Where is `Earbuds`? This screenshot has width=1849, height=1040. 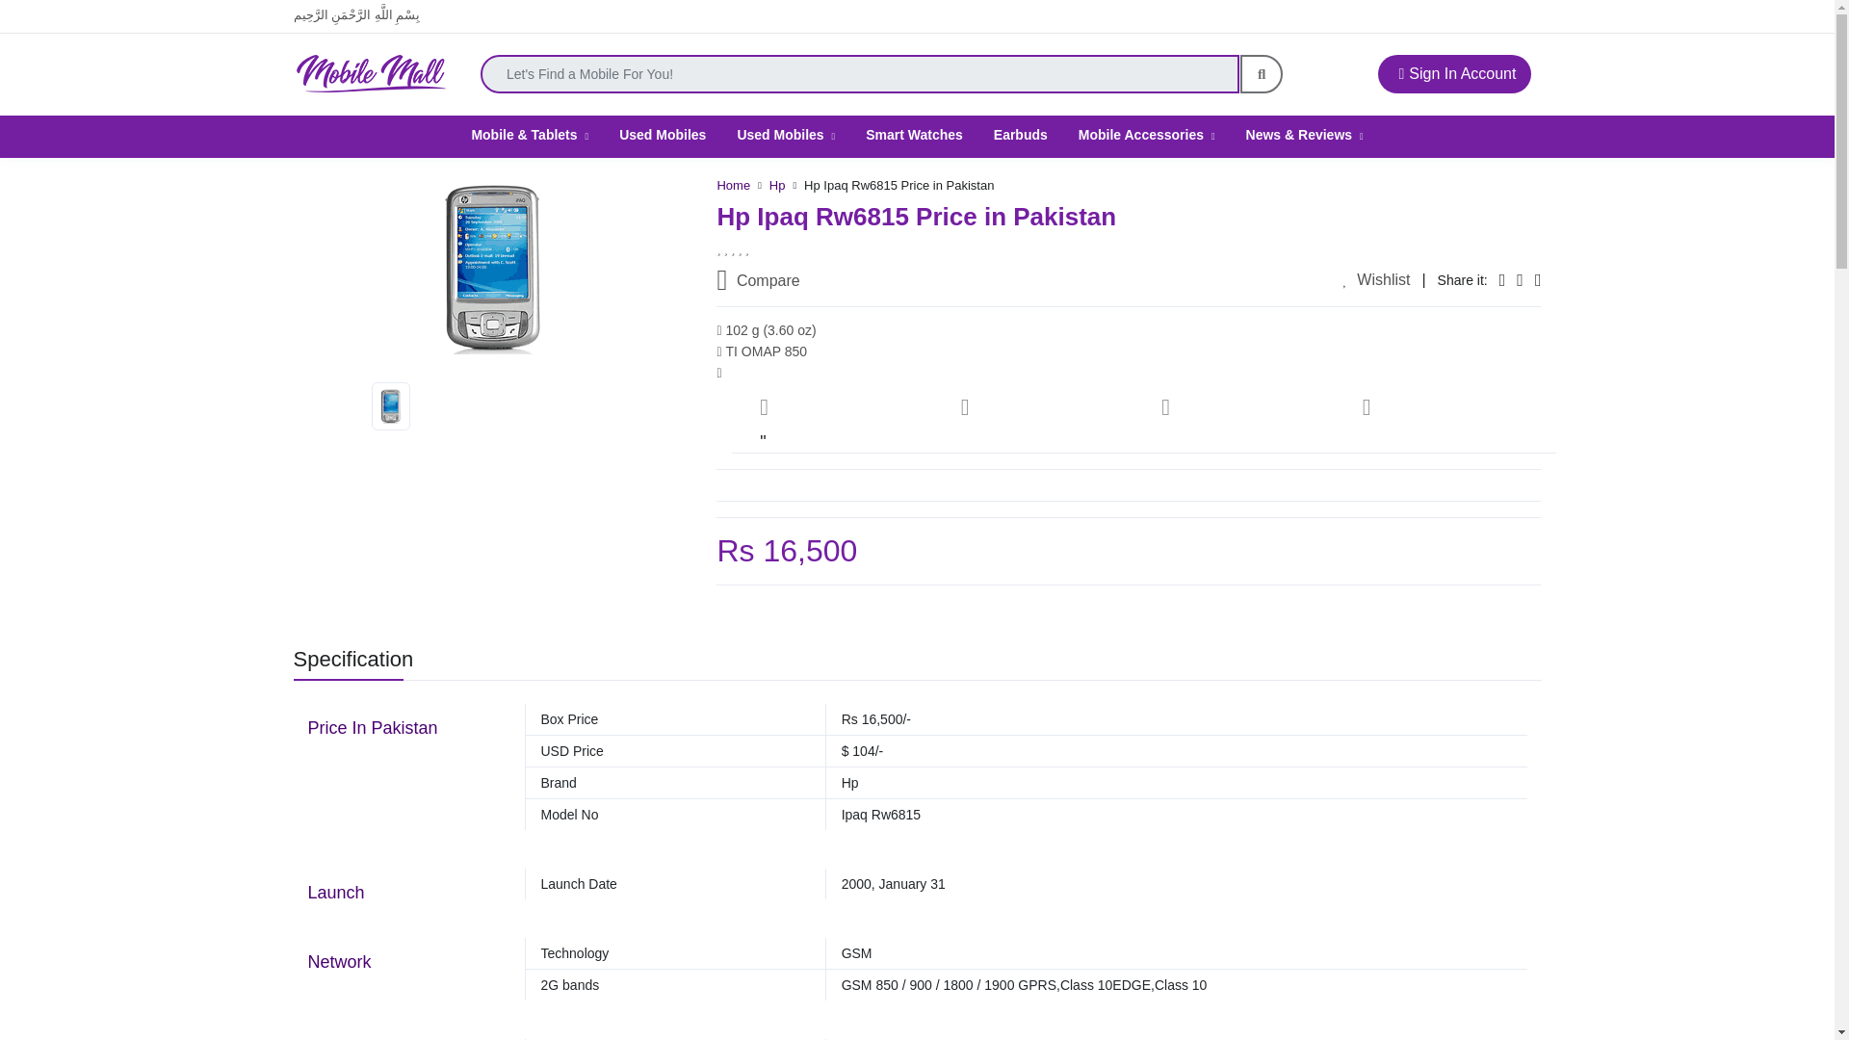 Earbuds is located at coordinates (1021, 134).